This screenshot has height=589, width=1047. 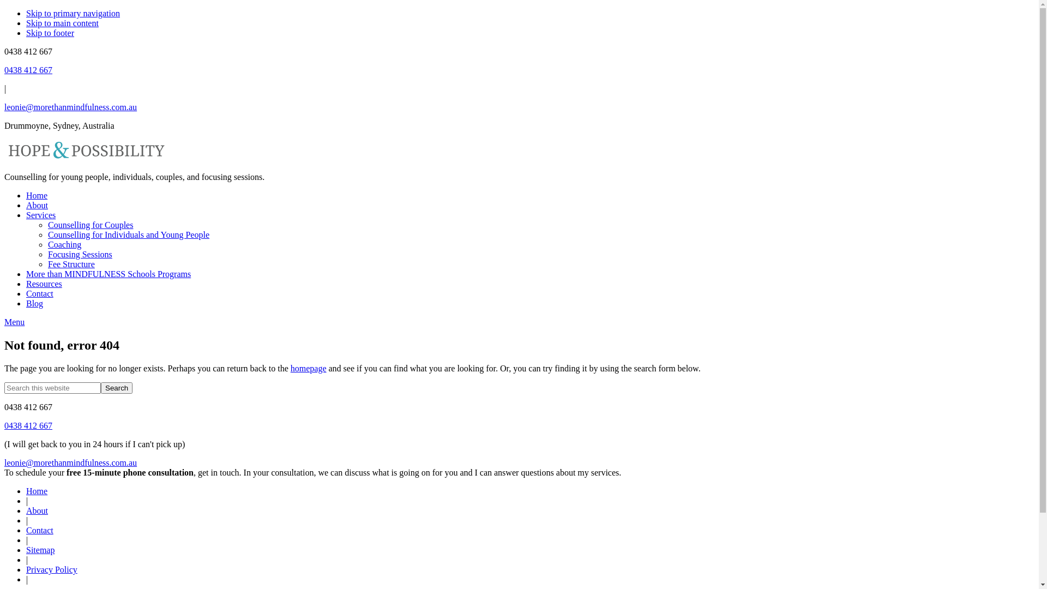 I want to click on Home, so click(x=37, y=491).